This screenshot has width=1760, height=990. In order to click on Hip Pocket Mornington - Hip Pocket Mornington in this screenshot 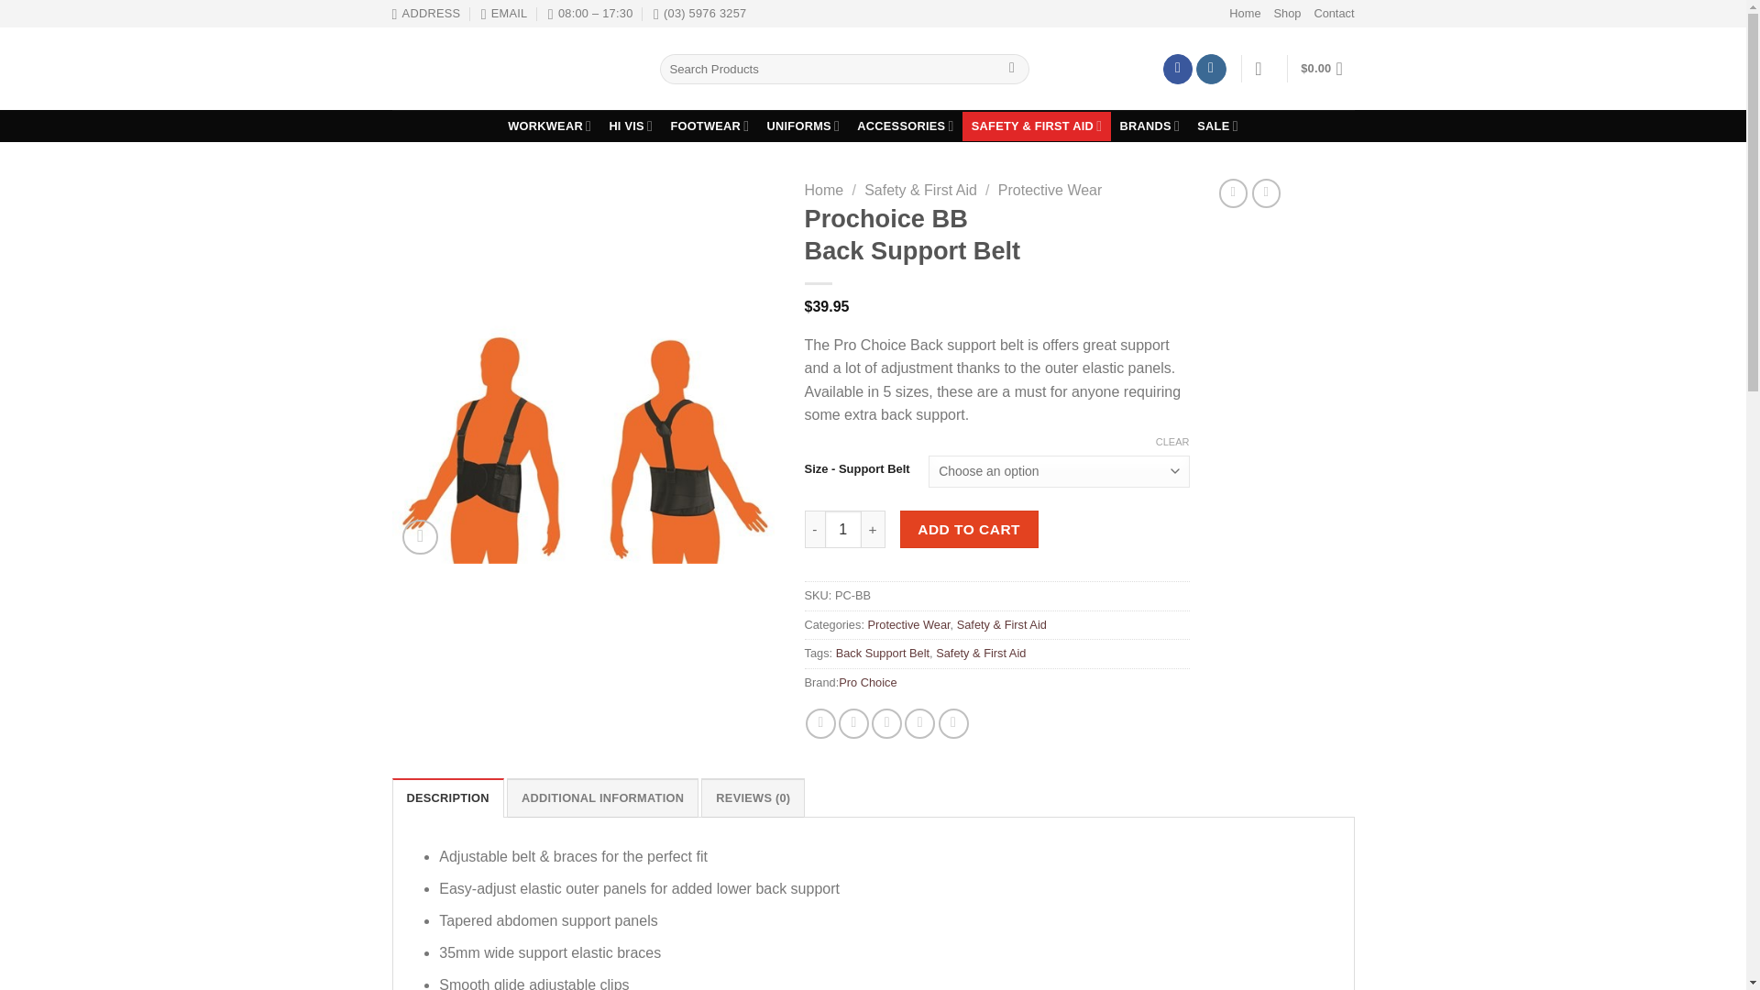, I will do `click(511, 68)`.